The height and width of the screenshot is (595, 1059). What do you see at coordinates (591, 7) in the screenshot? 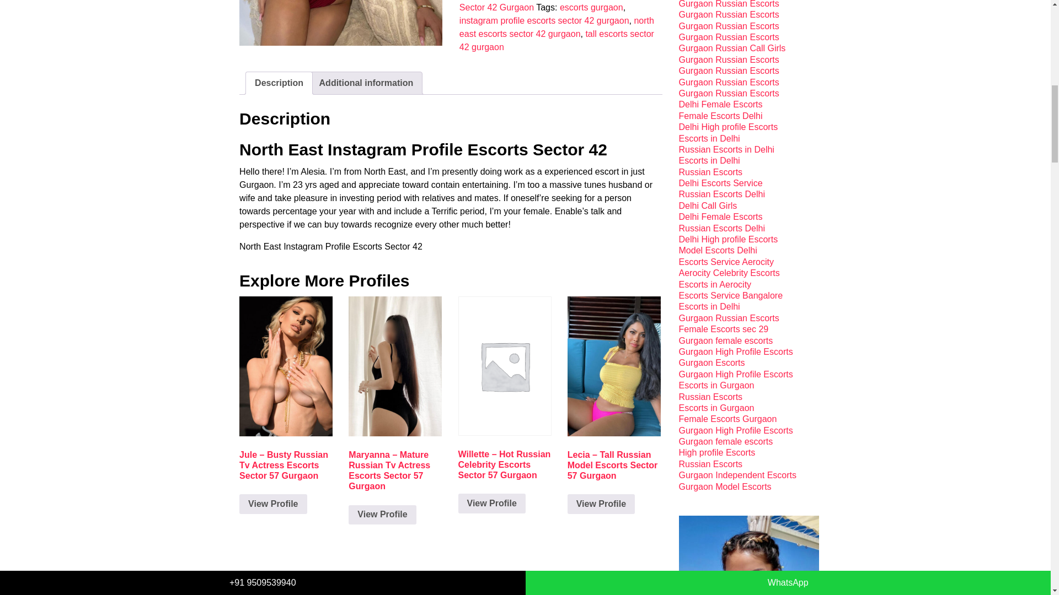
I see `escorts gurgaon` at bounding box center [591, 7].